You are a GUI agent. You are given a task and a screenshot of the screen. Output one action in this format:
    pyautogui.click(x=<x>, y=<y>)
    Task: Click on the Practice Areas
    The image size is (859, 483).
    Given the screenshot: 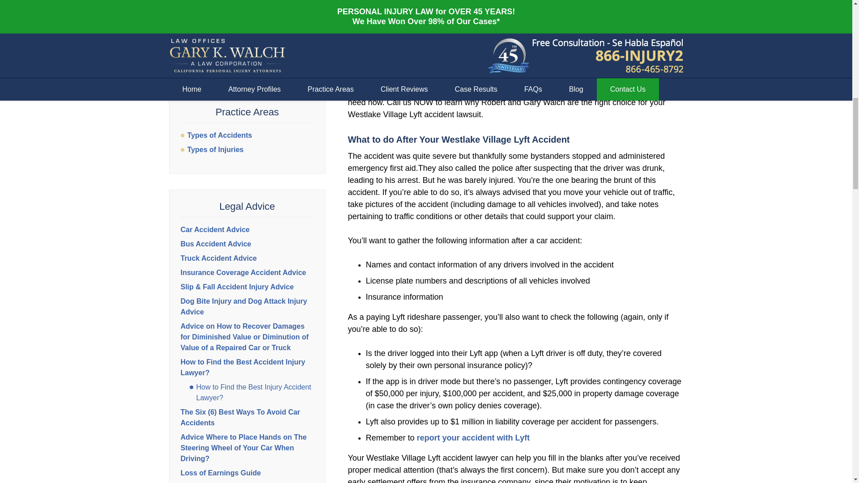 What is the action you would take?
    pyautogui.click(x=247, y=112)
    